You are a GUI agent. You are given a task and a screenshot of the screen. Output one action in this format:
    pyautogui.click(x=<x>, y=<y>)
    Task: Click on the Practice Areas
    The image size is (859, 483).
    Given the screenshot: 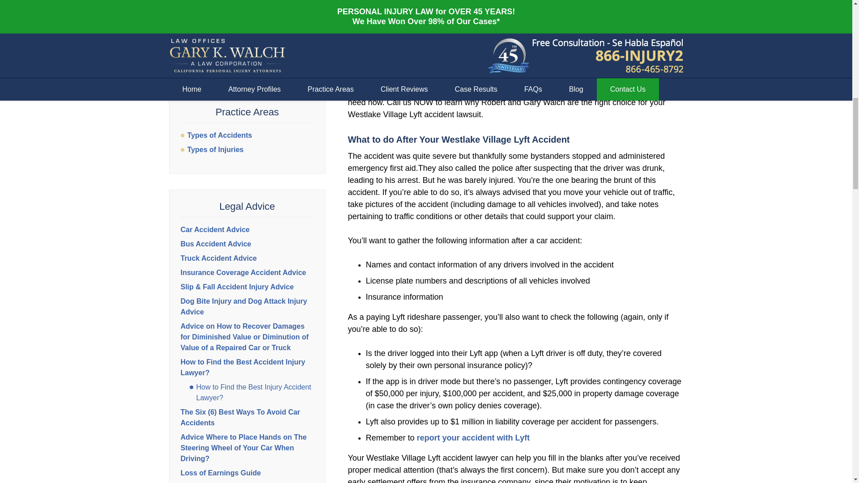 What is the action you would take?
    pyautogui.click(x=247, y=112)
    